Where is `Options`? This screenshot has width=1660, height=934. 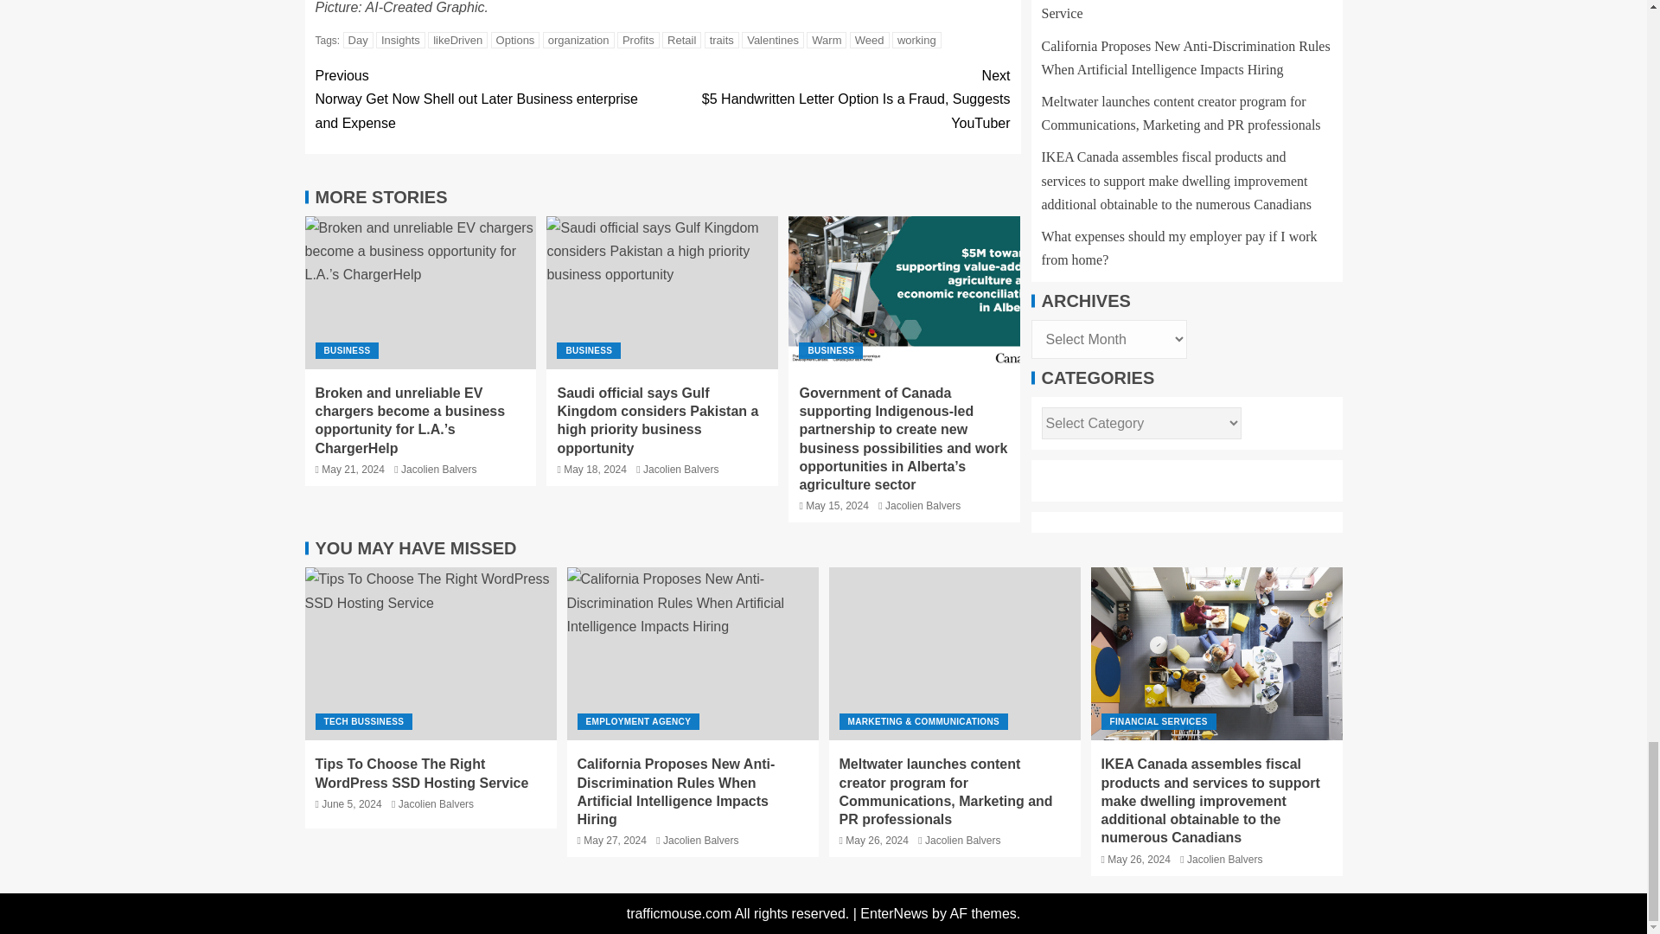
Options is located at coordinates (515, 40).